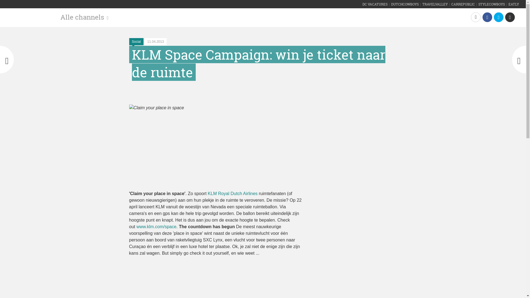  What do you see at coordinates (28, 14) in the screenshot?
I see `BelgianCowboys` at bounding box center [28, 14].